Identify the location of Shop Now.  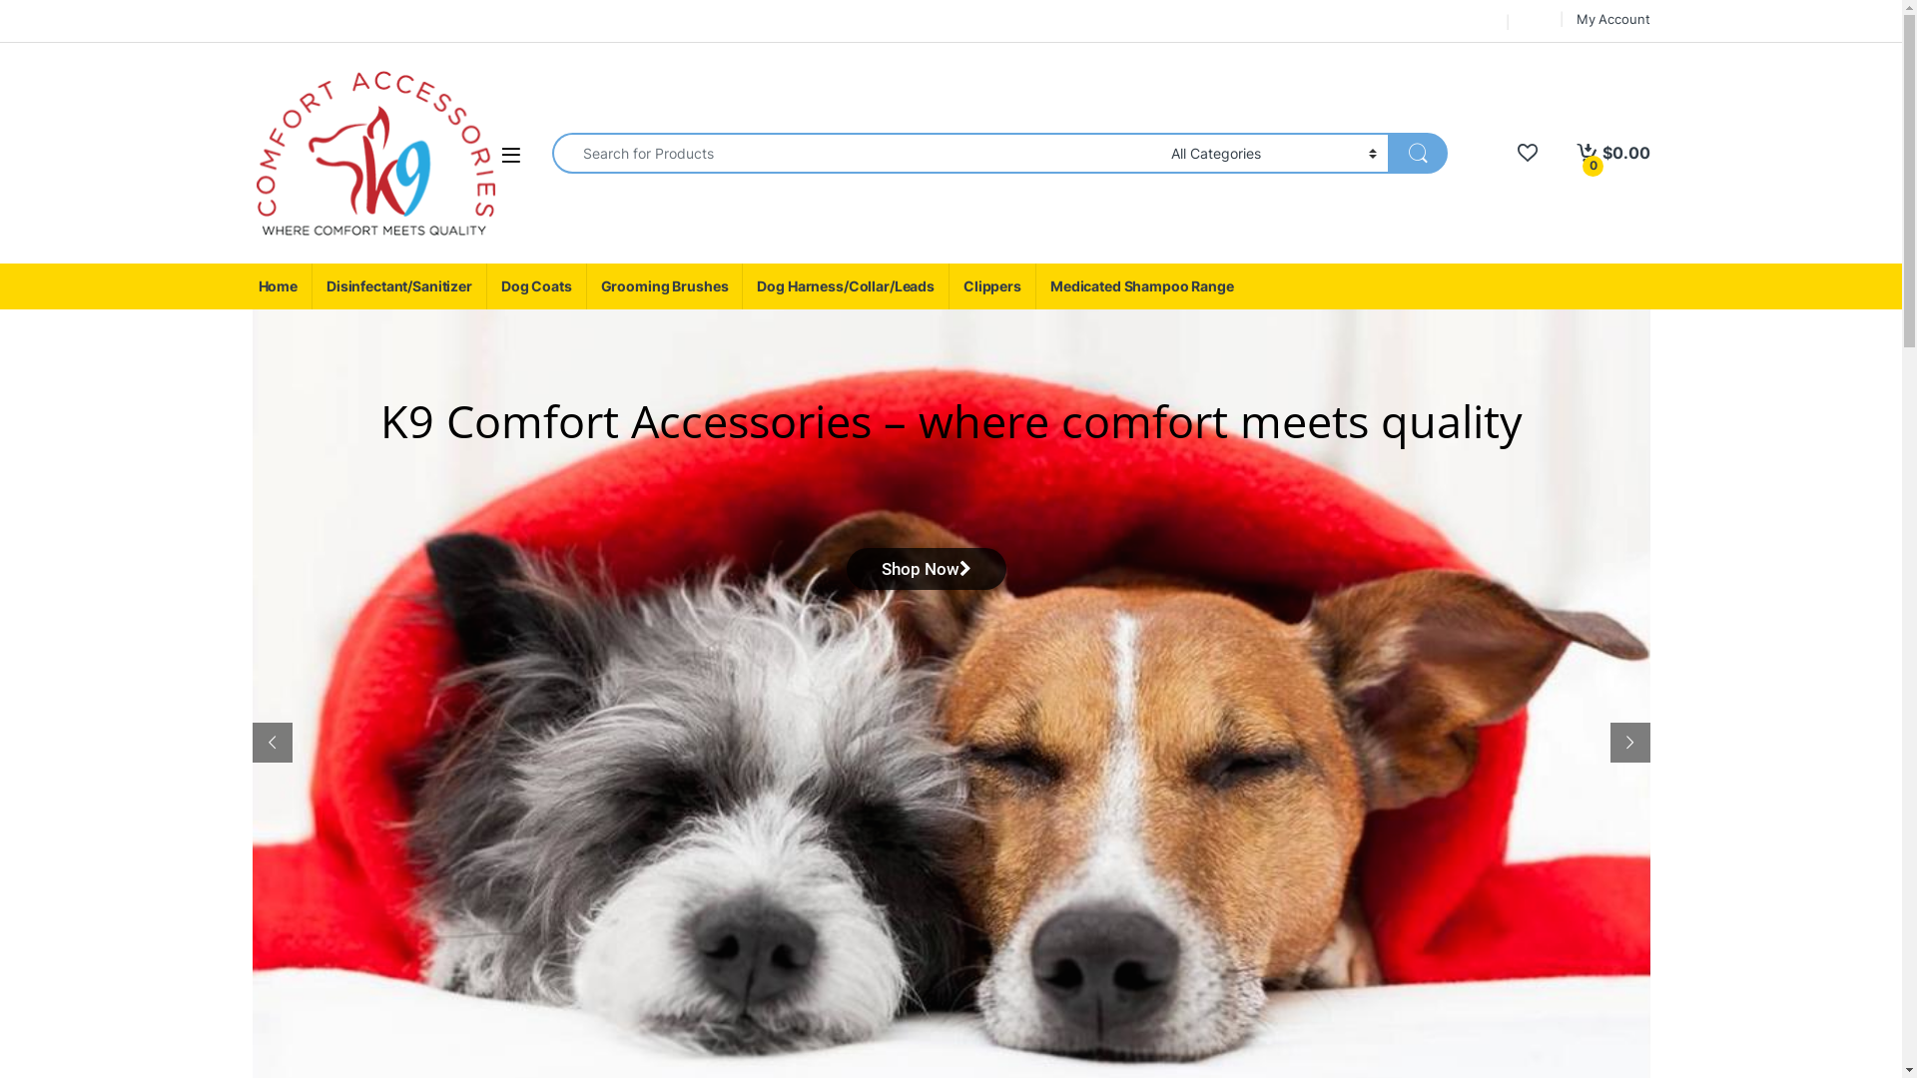
(927, 569).